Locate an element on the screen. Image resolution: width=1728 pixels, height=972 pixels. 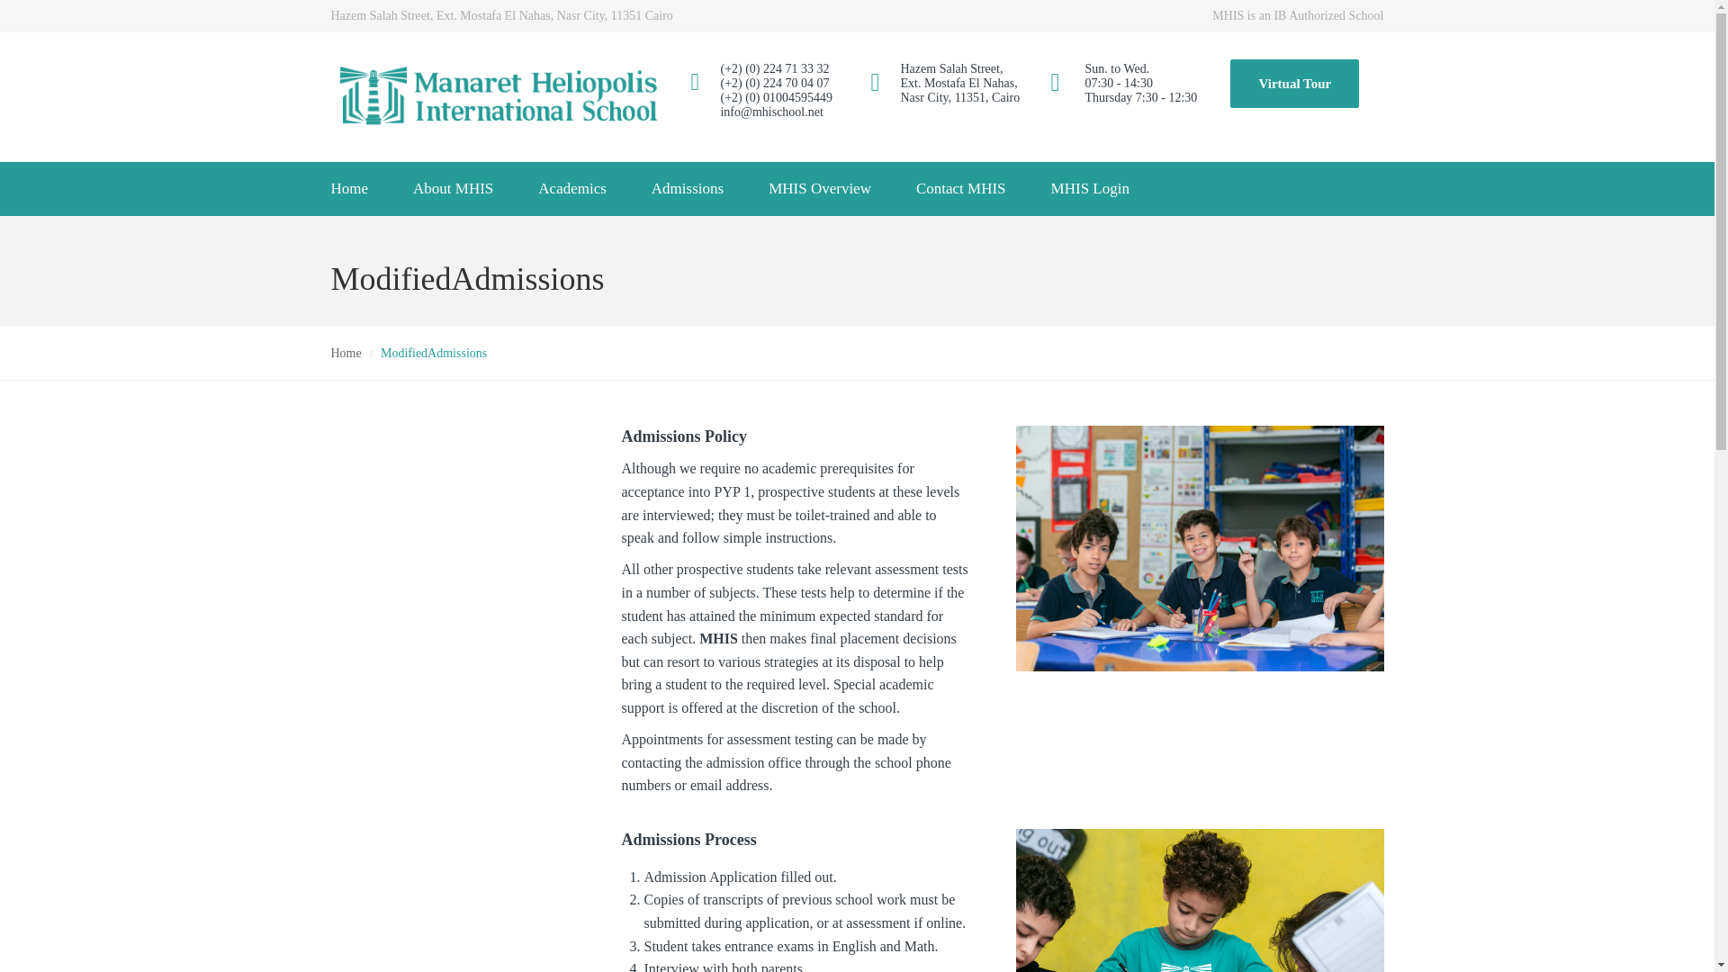
Academics is located at coordinates (571, 189).